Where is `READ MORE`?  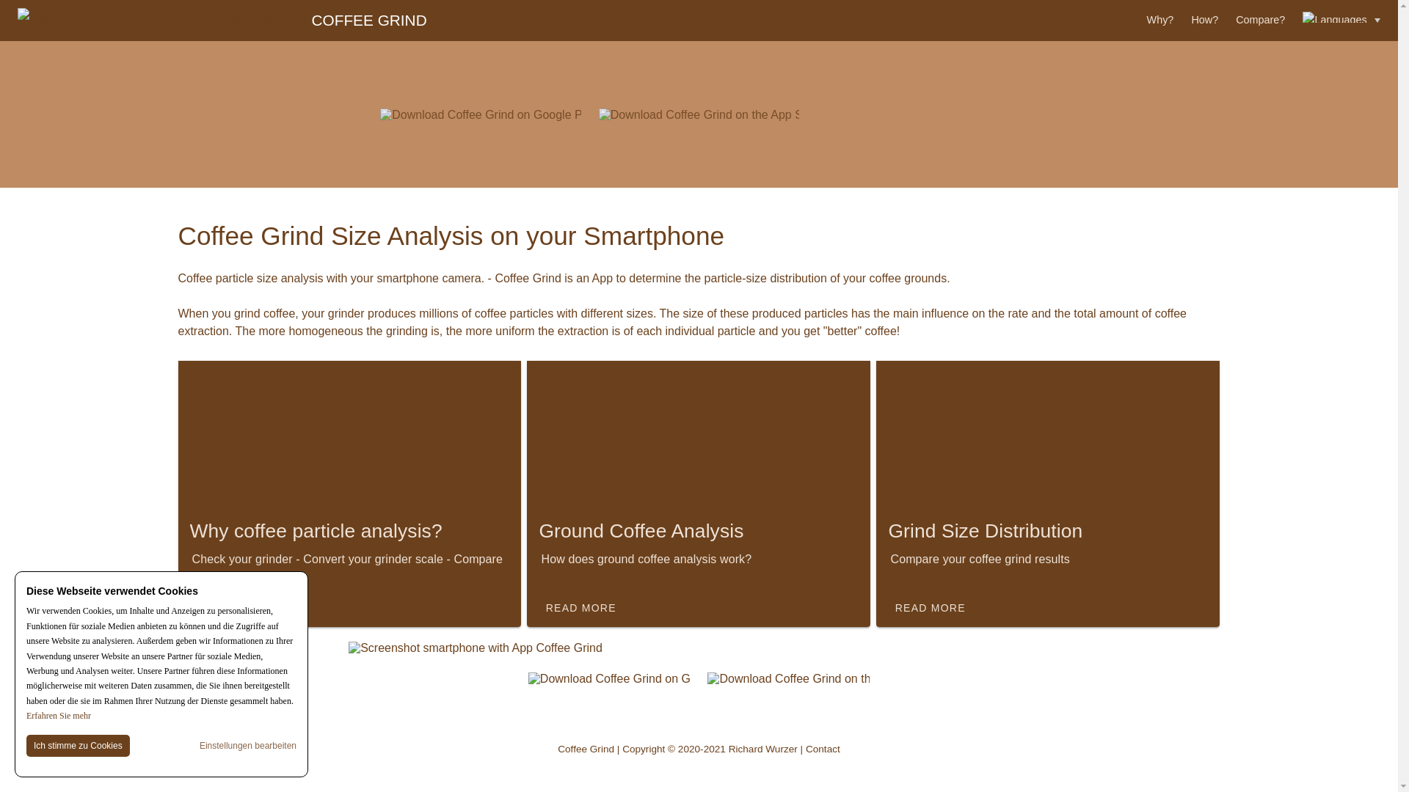 READ MORE is located at coordinates (929, 607).